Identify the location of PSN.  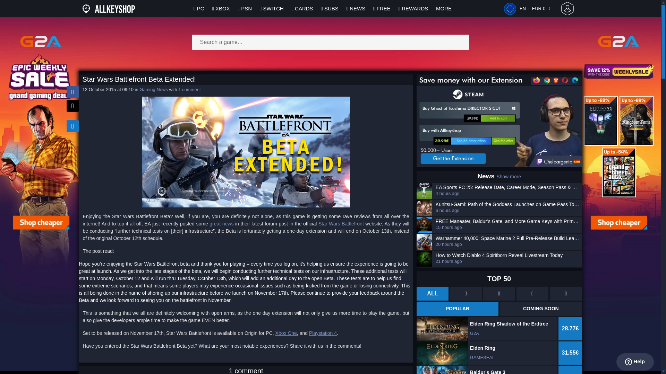
(245, 8).